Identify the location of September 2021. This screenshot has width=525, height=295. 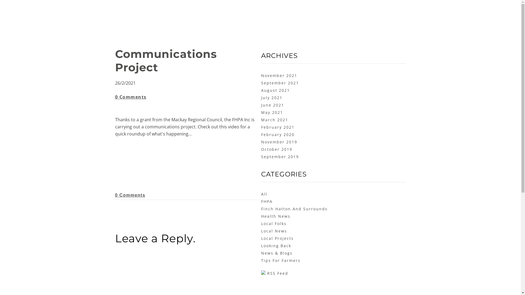
(280, 83).